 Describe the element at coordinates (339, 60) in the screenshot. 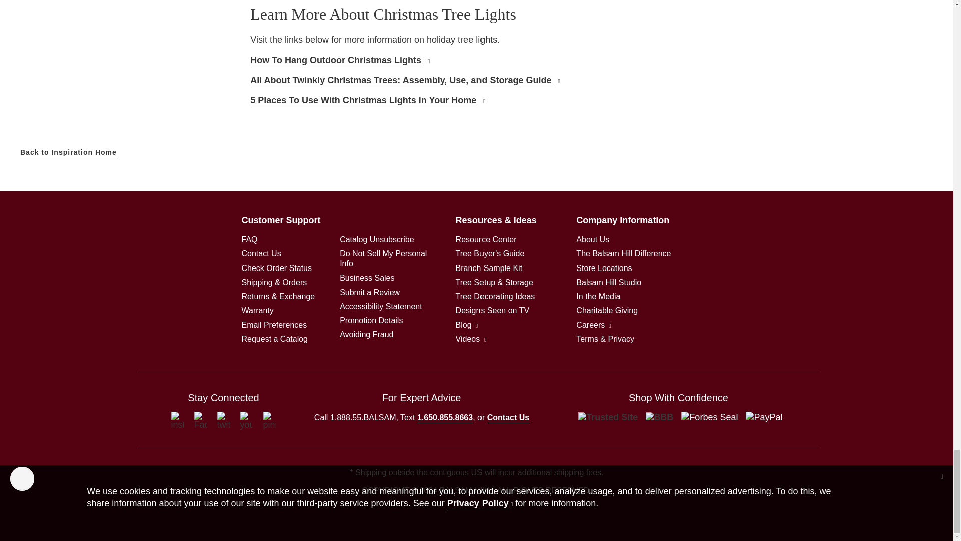

I see `How To Hang Outdoor Christmas Lights` at that location.